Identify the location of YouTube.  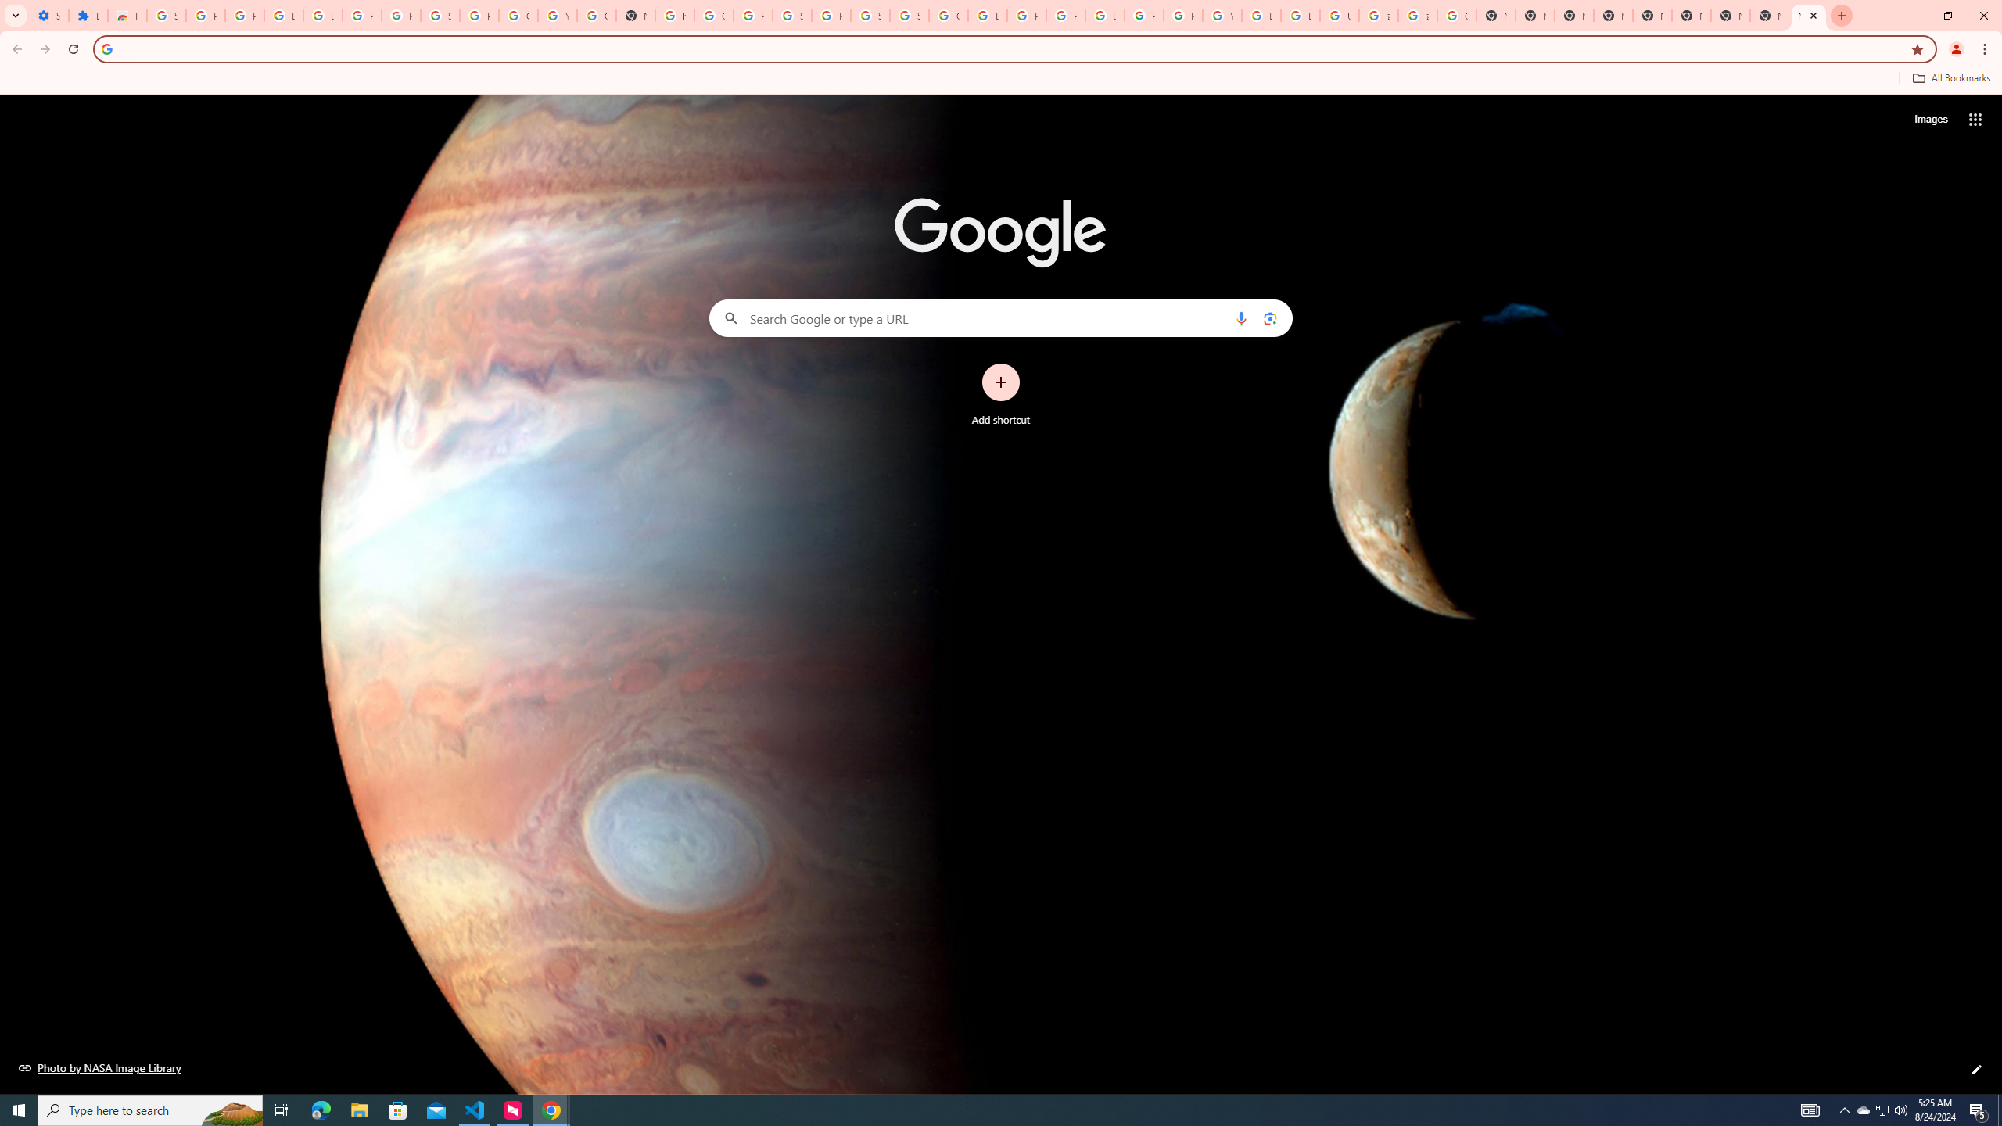
(557, 16).